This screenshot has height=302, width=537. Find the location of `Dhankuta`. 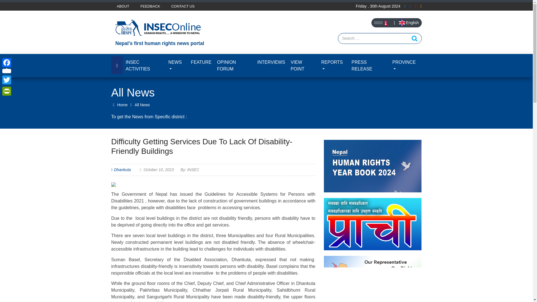

Dhankuta is located at coordinates (123, 169).